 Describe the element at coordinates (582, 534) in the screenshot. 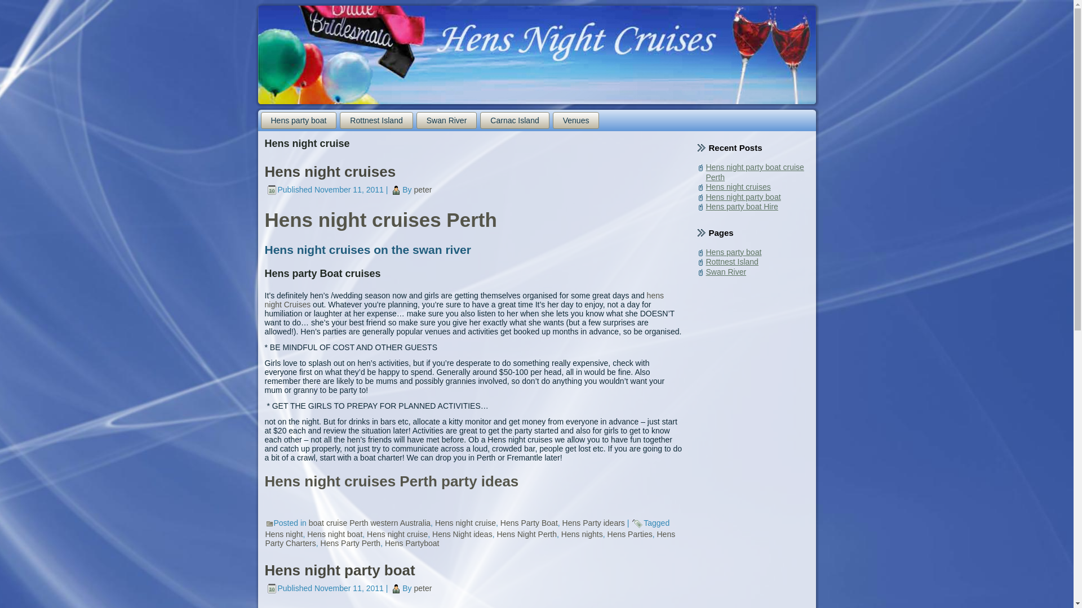

I see `Hens nights` at that location.